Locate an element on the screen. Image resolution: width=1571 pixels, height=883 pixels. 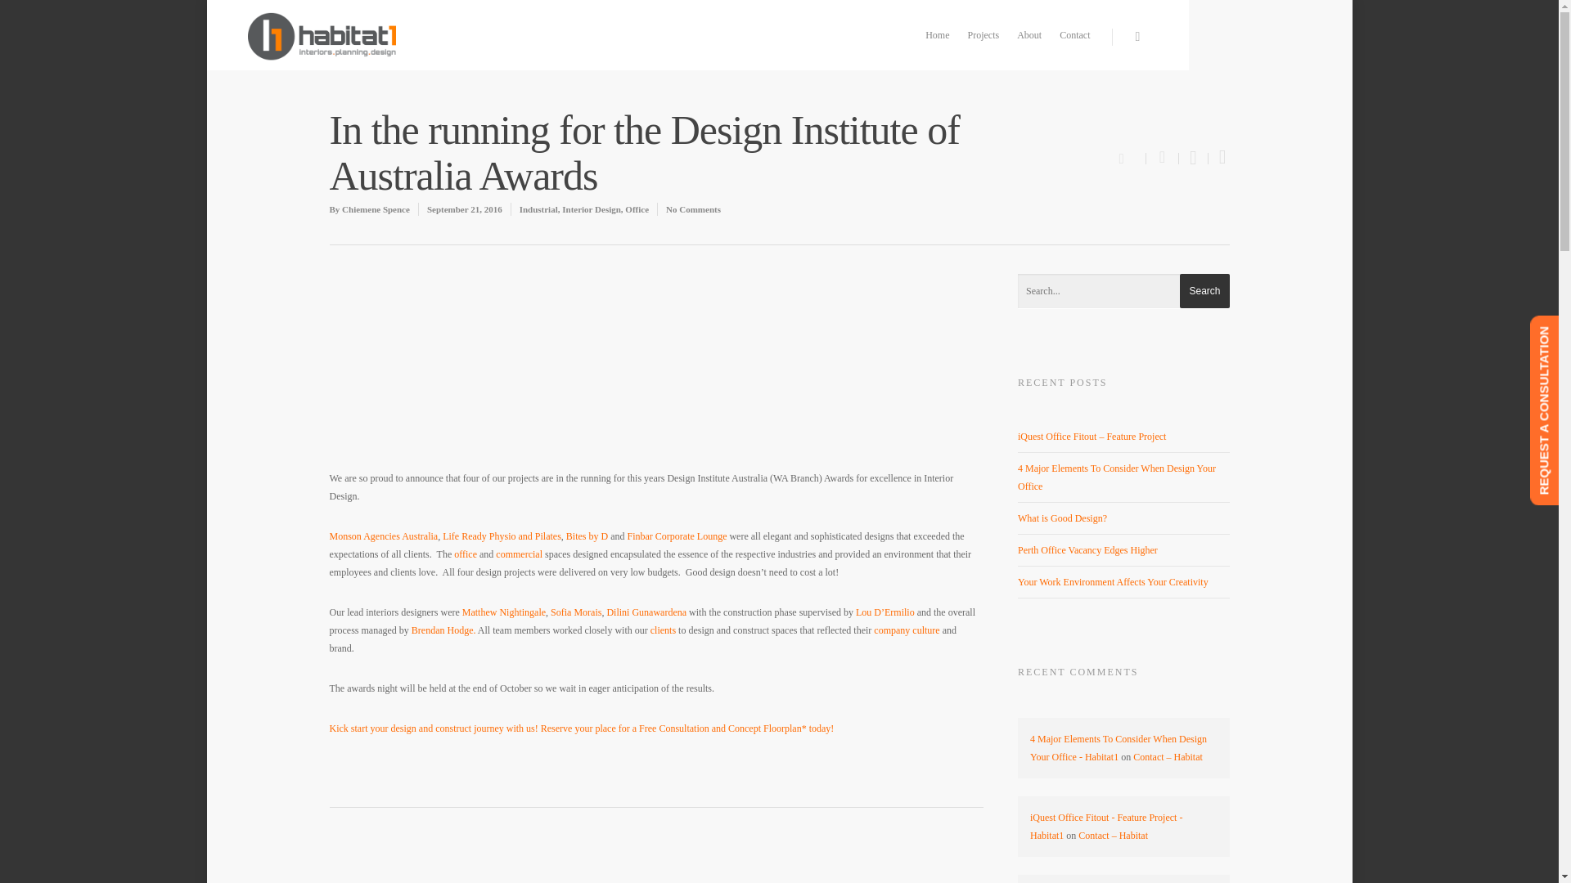
Bites by D is located at coordinates (587, 536).